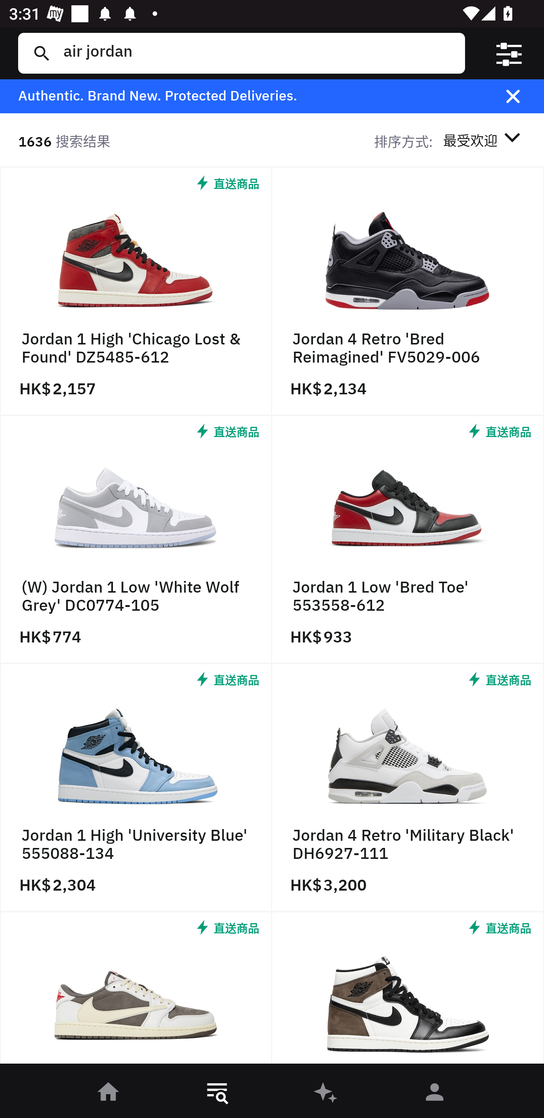 The width and height of the screenshot is (544, 1118). What do you see at coordinates (508, 53) in the screenshot?
I see `` at bounding box center [508, 53].